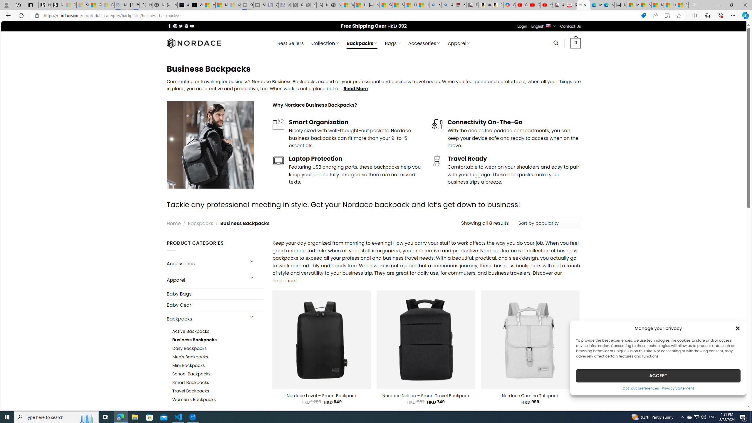 This screenshot has width=752, height=423. Describe the element at coordinates (218, 348) in the screenshot. I see `Daily Backpacks` at that location.